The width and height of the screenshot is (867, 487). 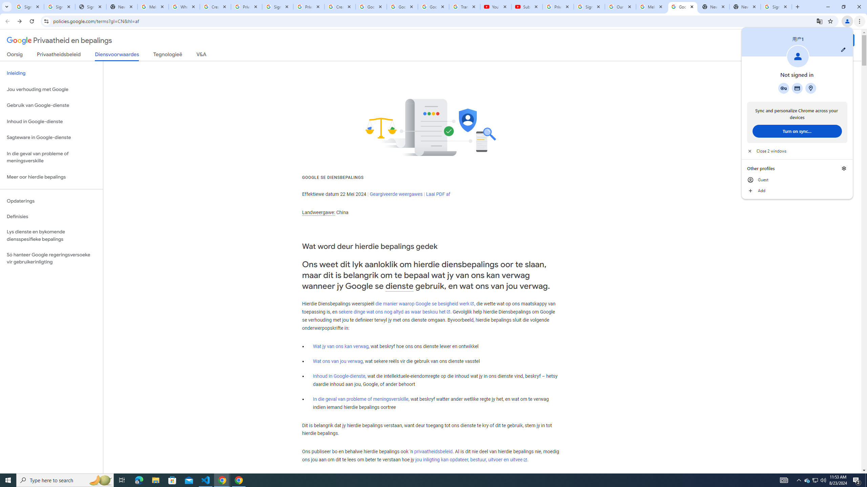 What do you see at coordinates (589, 7) in the screenshot?
I see `Subscriptions - YouTube` at bounding box center [589, 7].